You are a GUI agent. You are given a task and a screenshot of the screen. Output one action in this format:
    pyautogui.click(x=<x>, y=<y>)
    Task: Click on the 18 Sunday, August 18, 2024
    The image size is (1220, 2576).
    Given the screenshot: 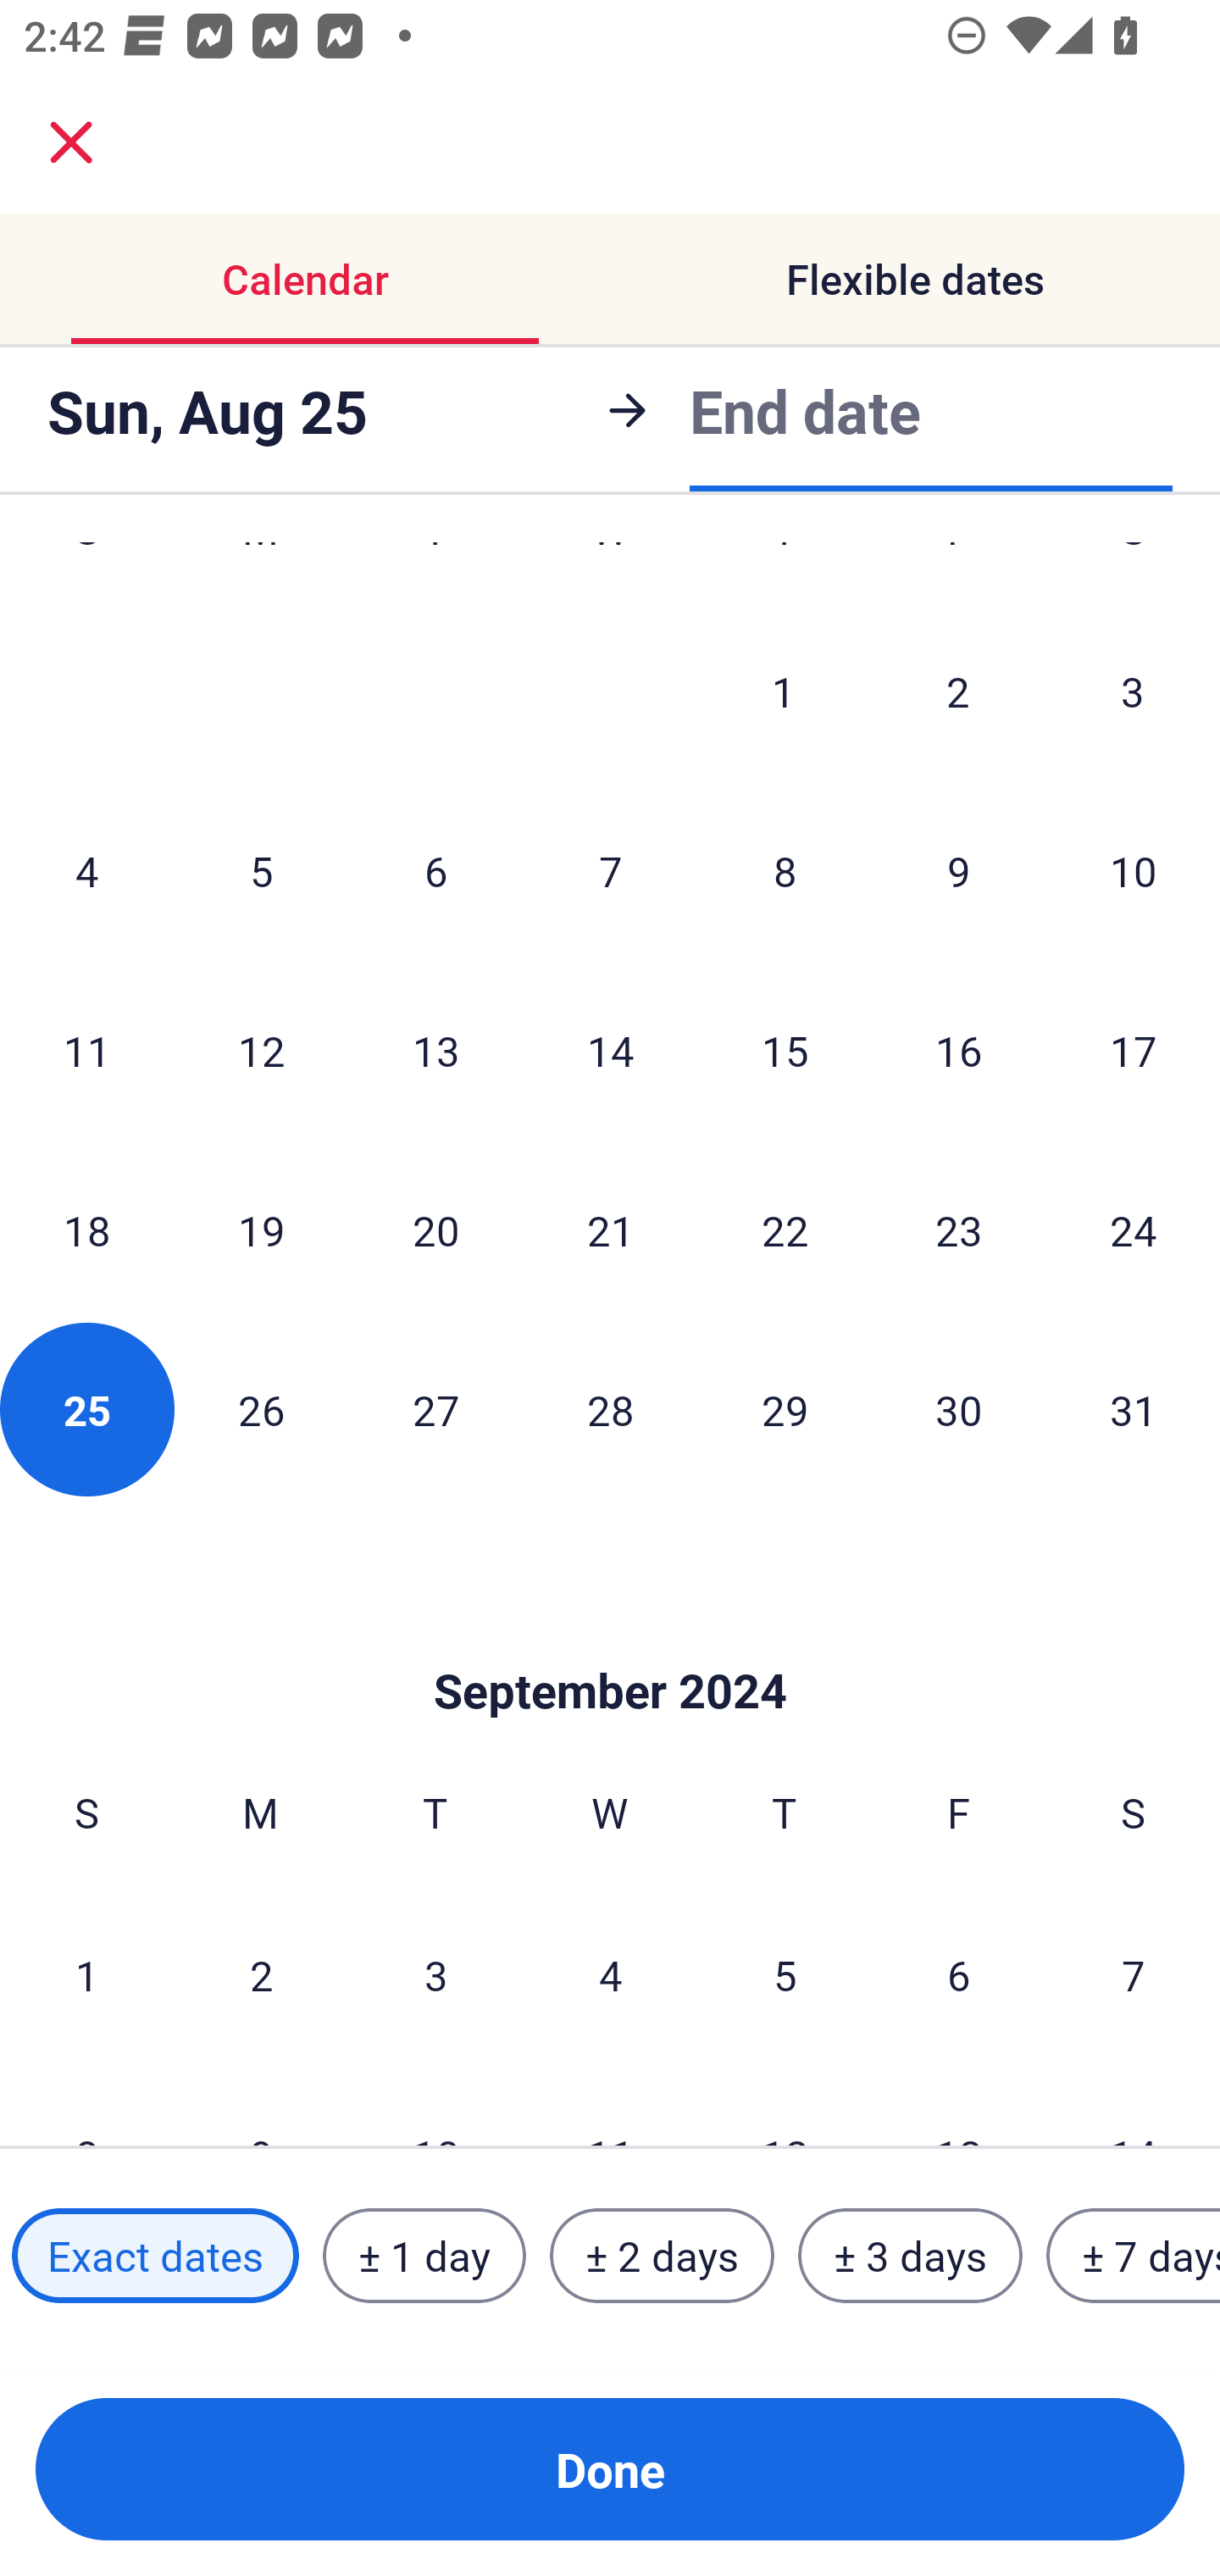 What is the action you would take?
    pyautogui.click(x=86, y=1230)
    